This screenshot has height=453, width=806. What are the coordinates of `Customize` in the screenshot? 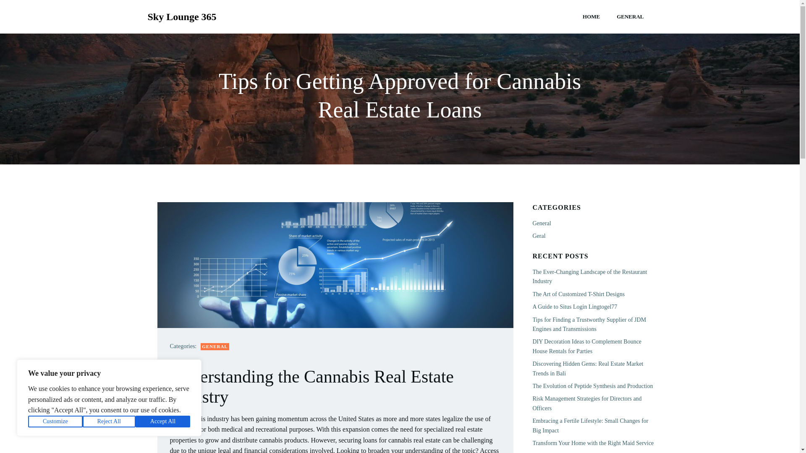 It's located at (55, 422).